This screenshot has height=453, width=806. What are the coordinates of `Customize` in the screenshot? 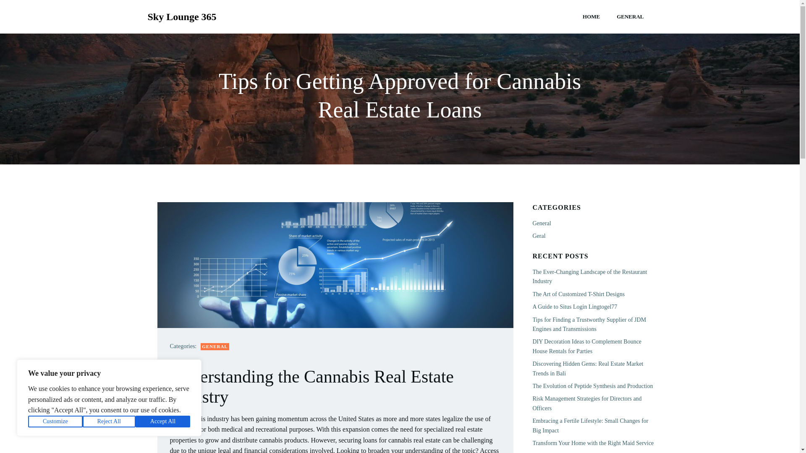 It's located at (55, 422).